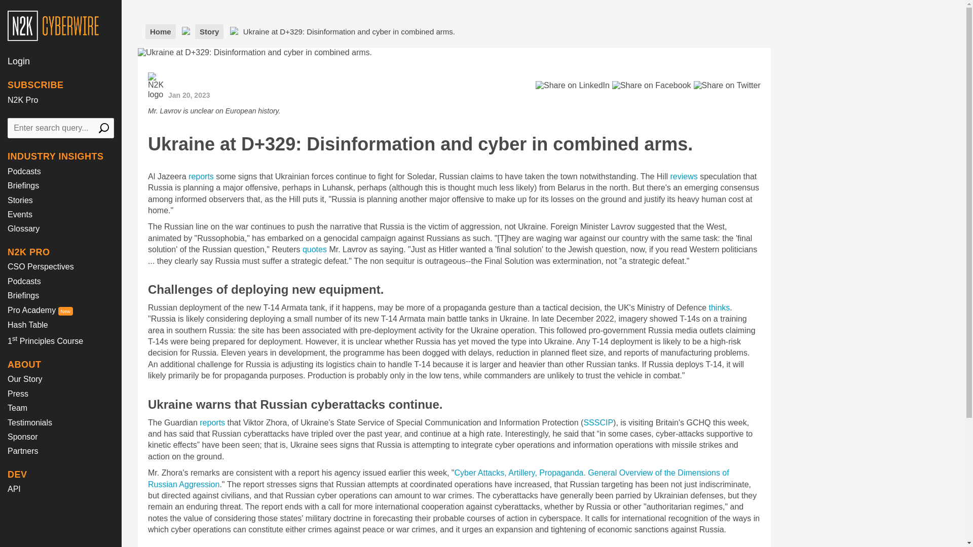 The width and height of the screenshot is (973, 547). What do you see at coordinates (20, 214) in the screenshot?
I see `Events` at bounding box center [20, 214].